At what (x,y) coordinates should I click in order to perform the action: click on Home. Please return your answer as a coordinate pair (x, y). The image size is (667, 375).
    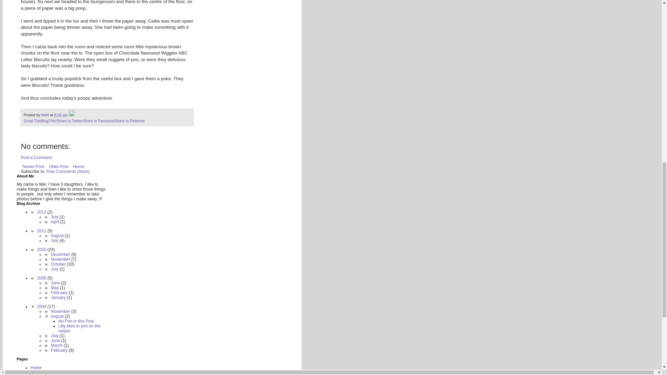
    Looking at the image, I should click on (79, 167).